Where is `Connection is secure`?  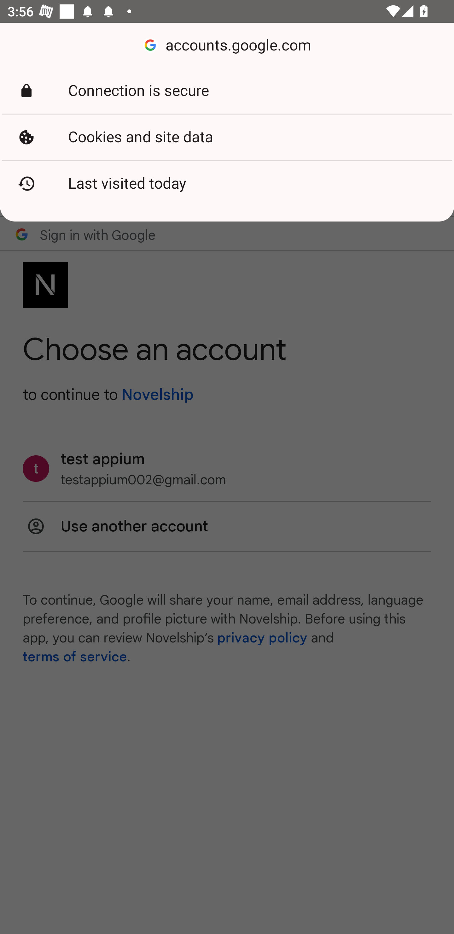 Connection is secure is located at coordinates (227, 91).